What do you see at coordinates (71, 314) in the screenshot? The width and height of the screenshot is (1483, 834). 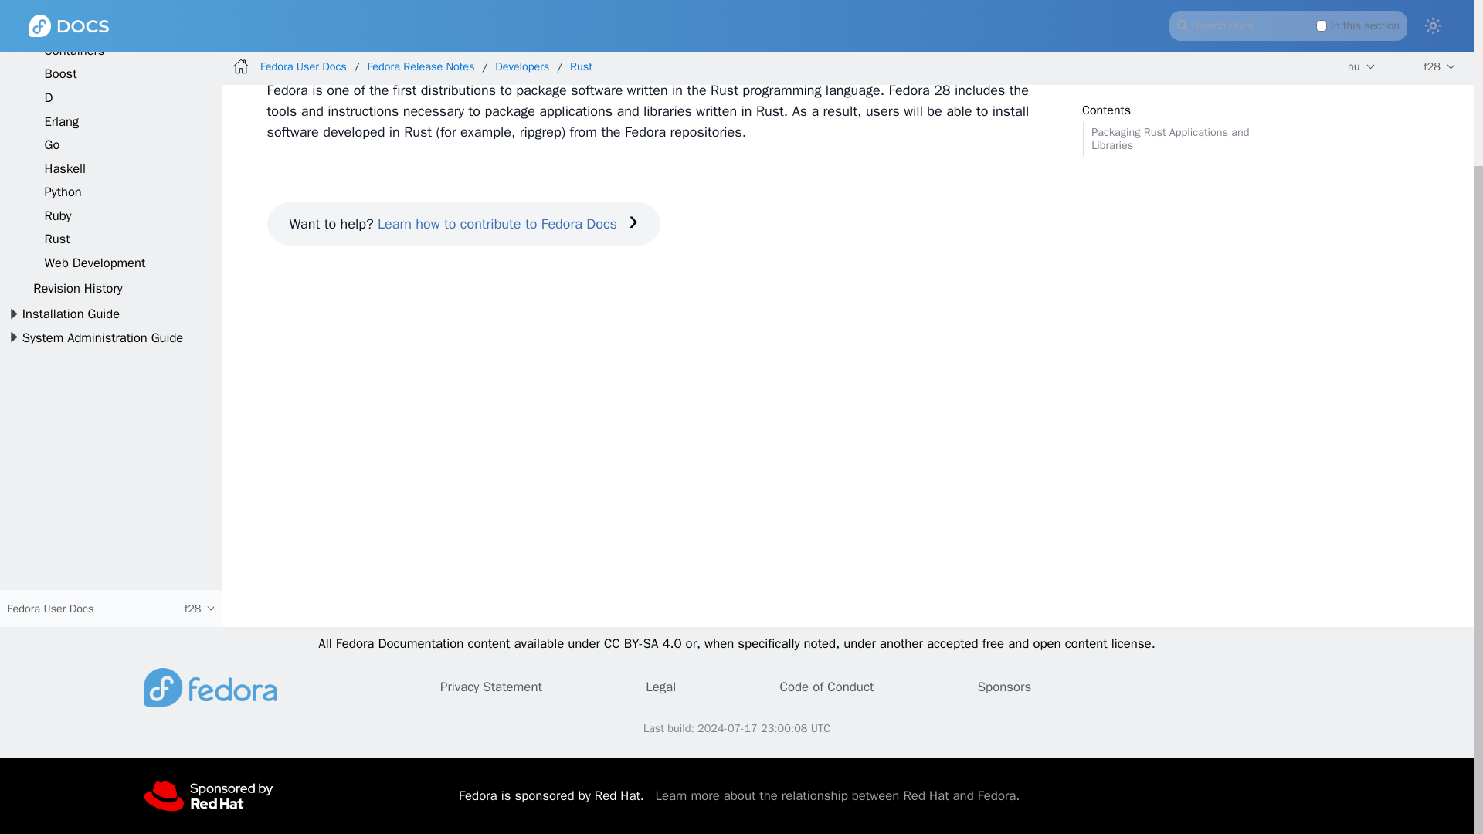 I see `Installation Guide` at bounding box center [71, 314].